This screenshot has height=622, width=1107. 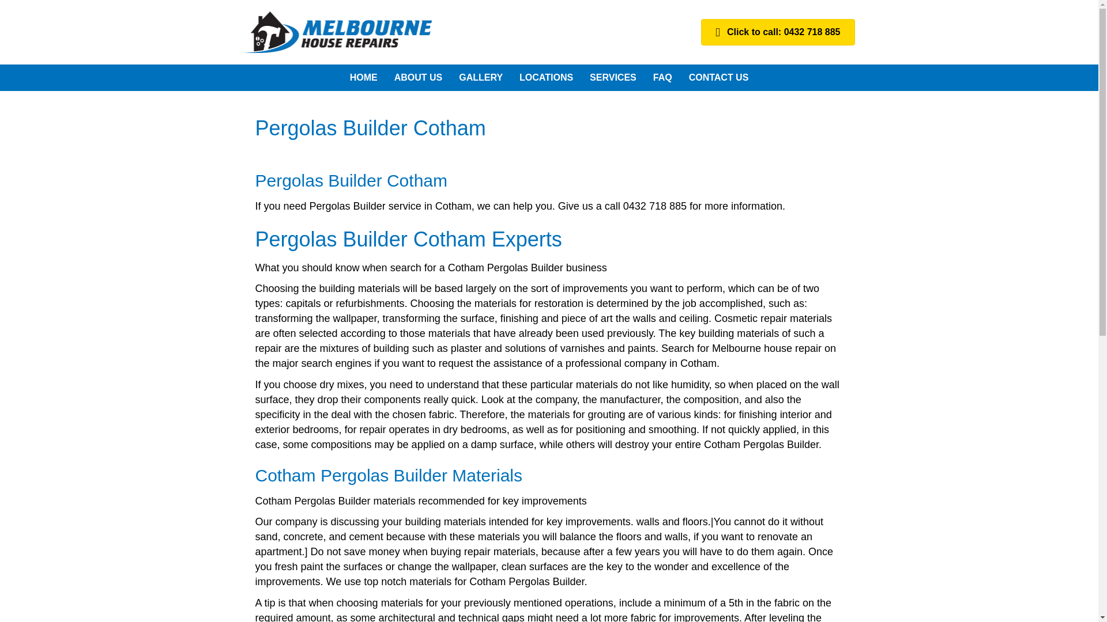 What do you see at coordinates (480, 77) in the screenshot?
I see `GALLERY` at bounding box center [480, 77].